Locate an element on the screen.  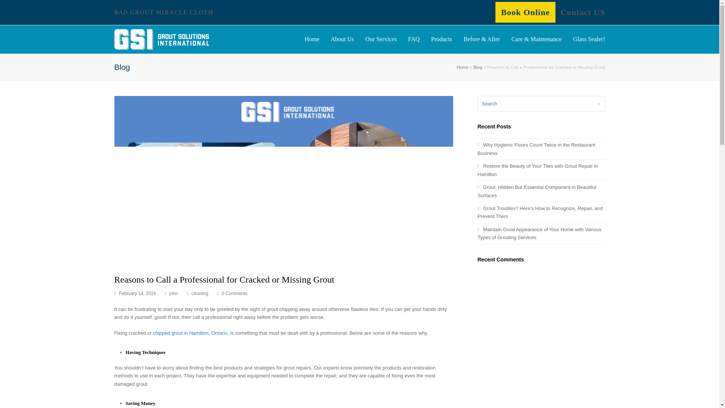
Our Services is located at coordinates (381, 39).